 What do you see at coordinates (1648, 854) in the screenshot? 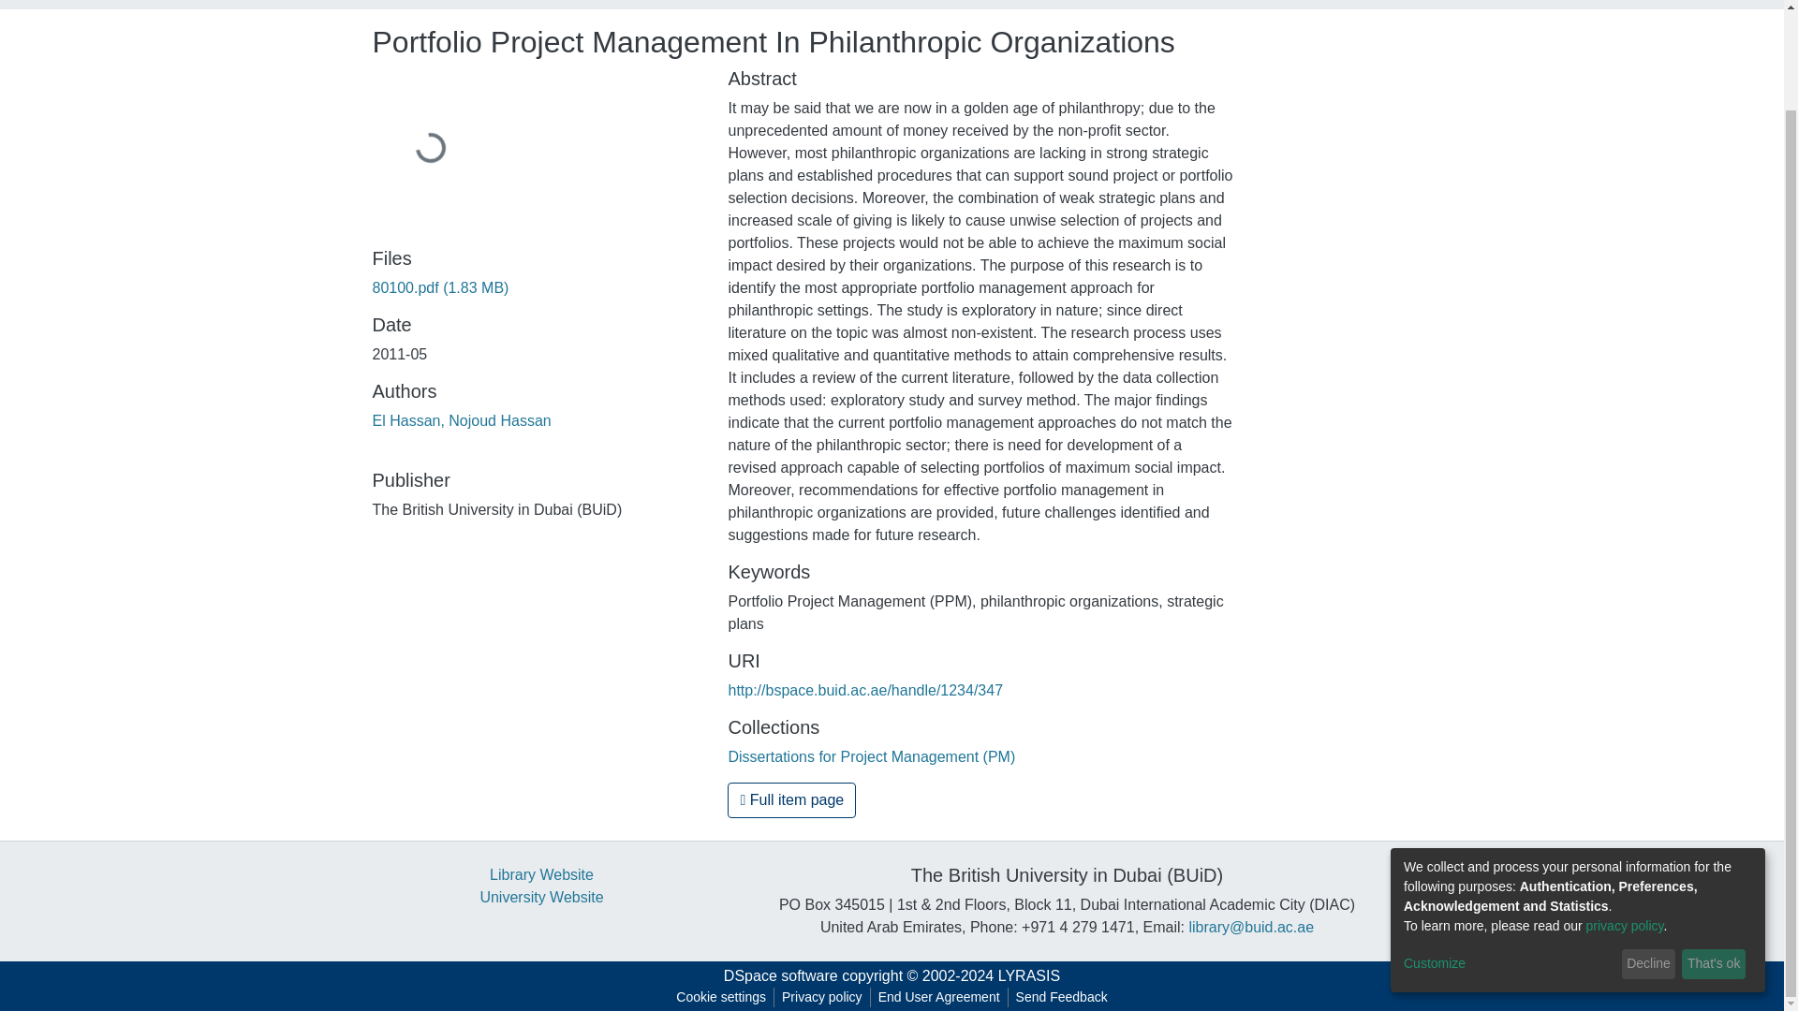
I see `Decline` at bounding box center [1648, 854].